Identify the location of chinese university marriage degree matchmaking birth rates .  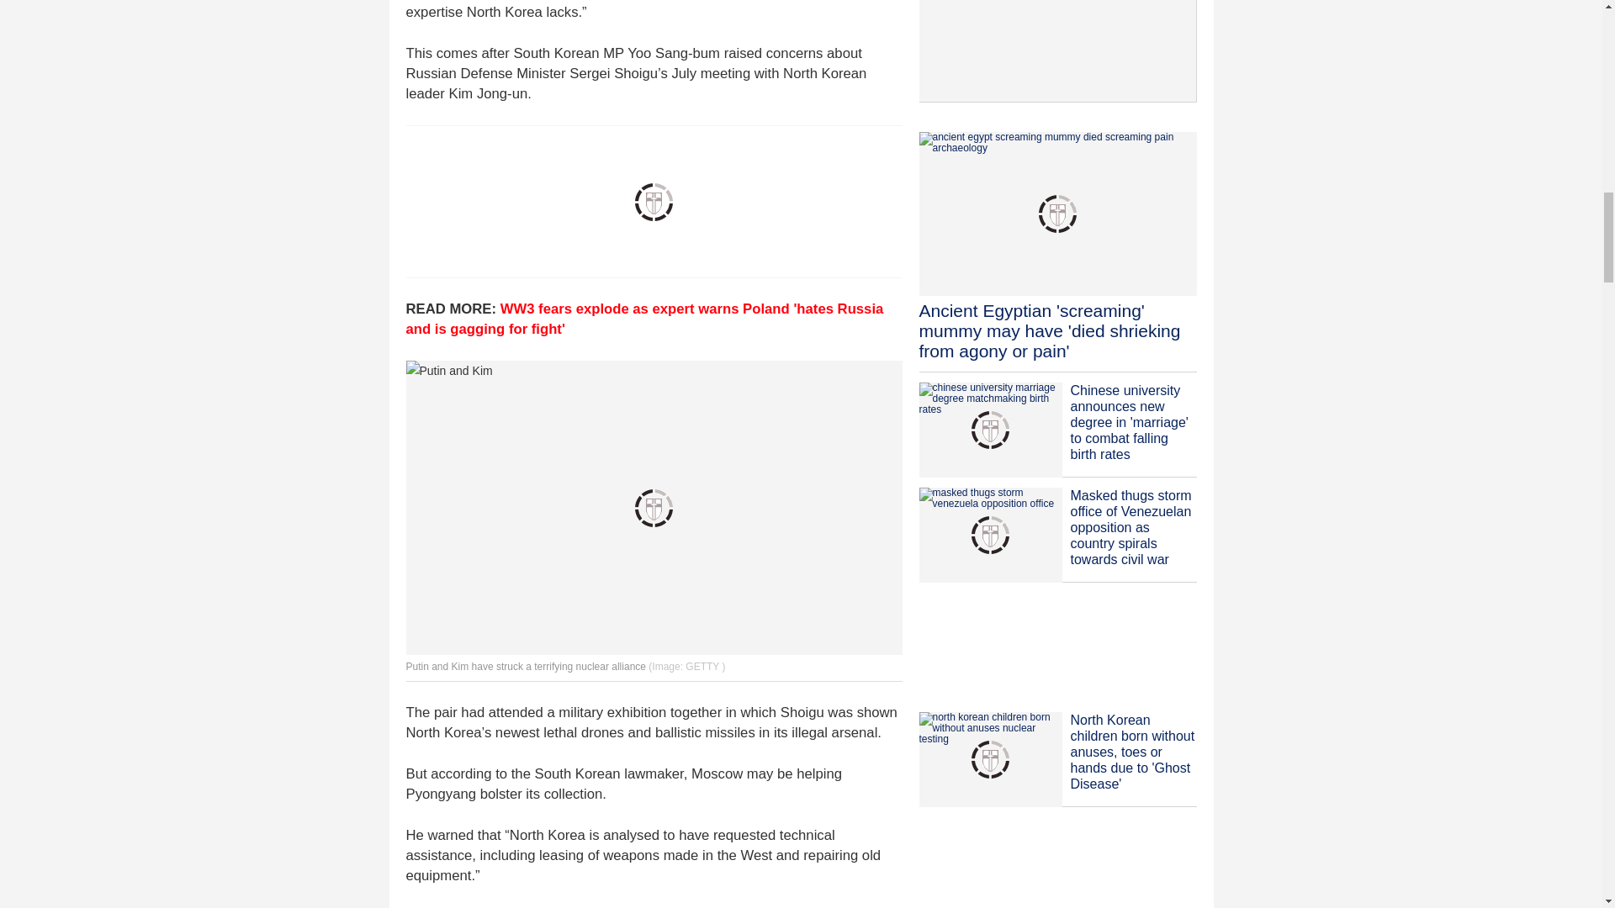
(989, 430).